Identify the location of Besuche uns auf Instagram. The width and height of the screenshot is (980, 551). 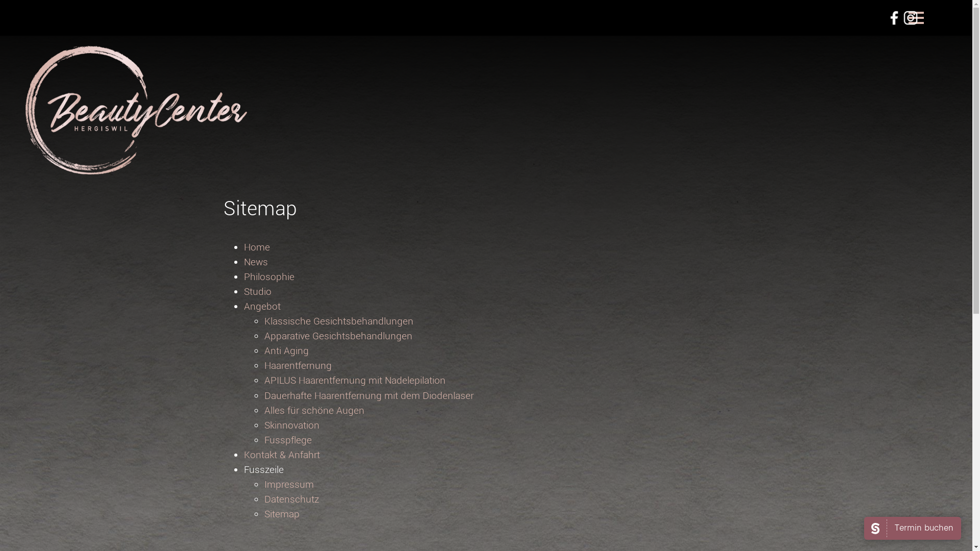
(911, 18).